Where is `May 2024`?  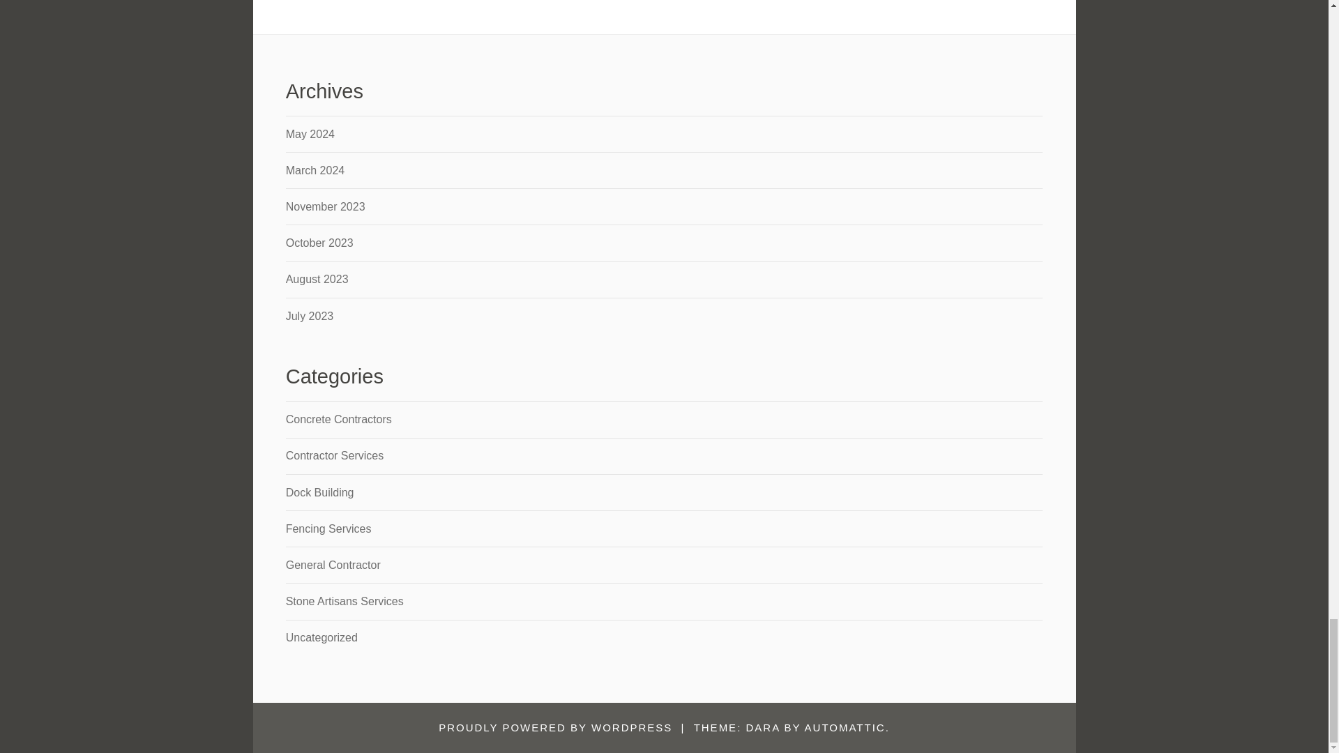
May 2024 is located at coordinates (310, 134).